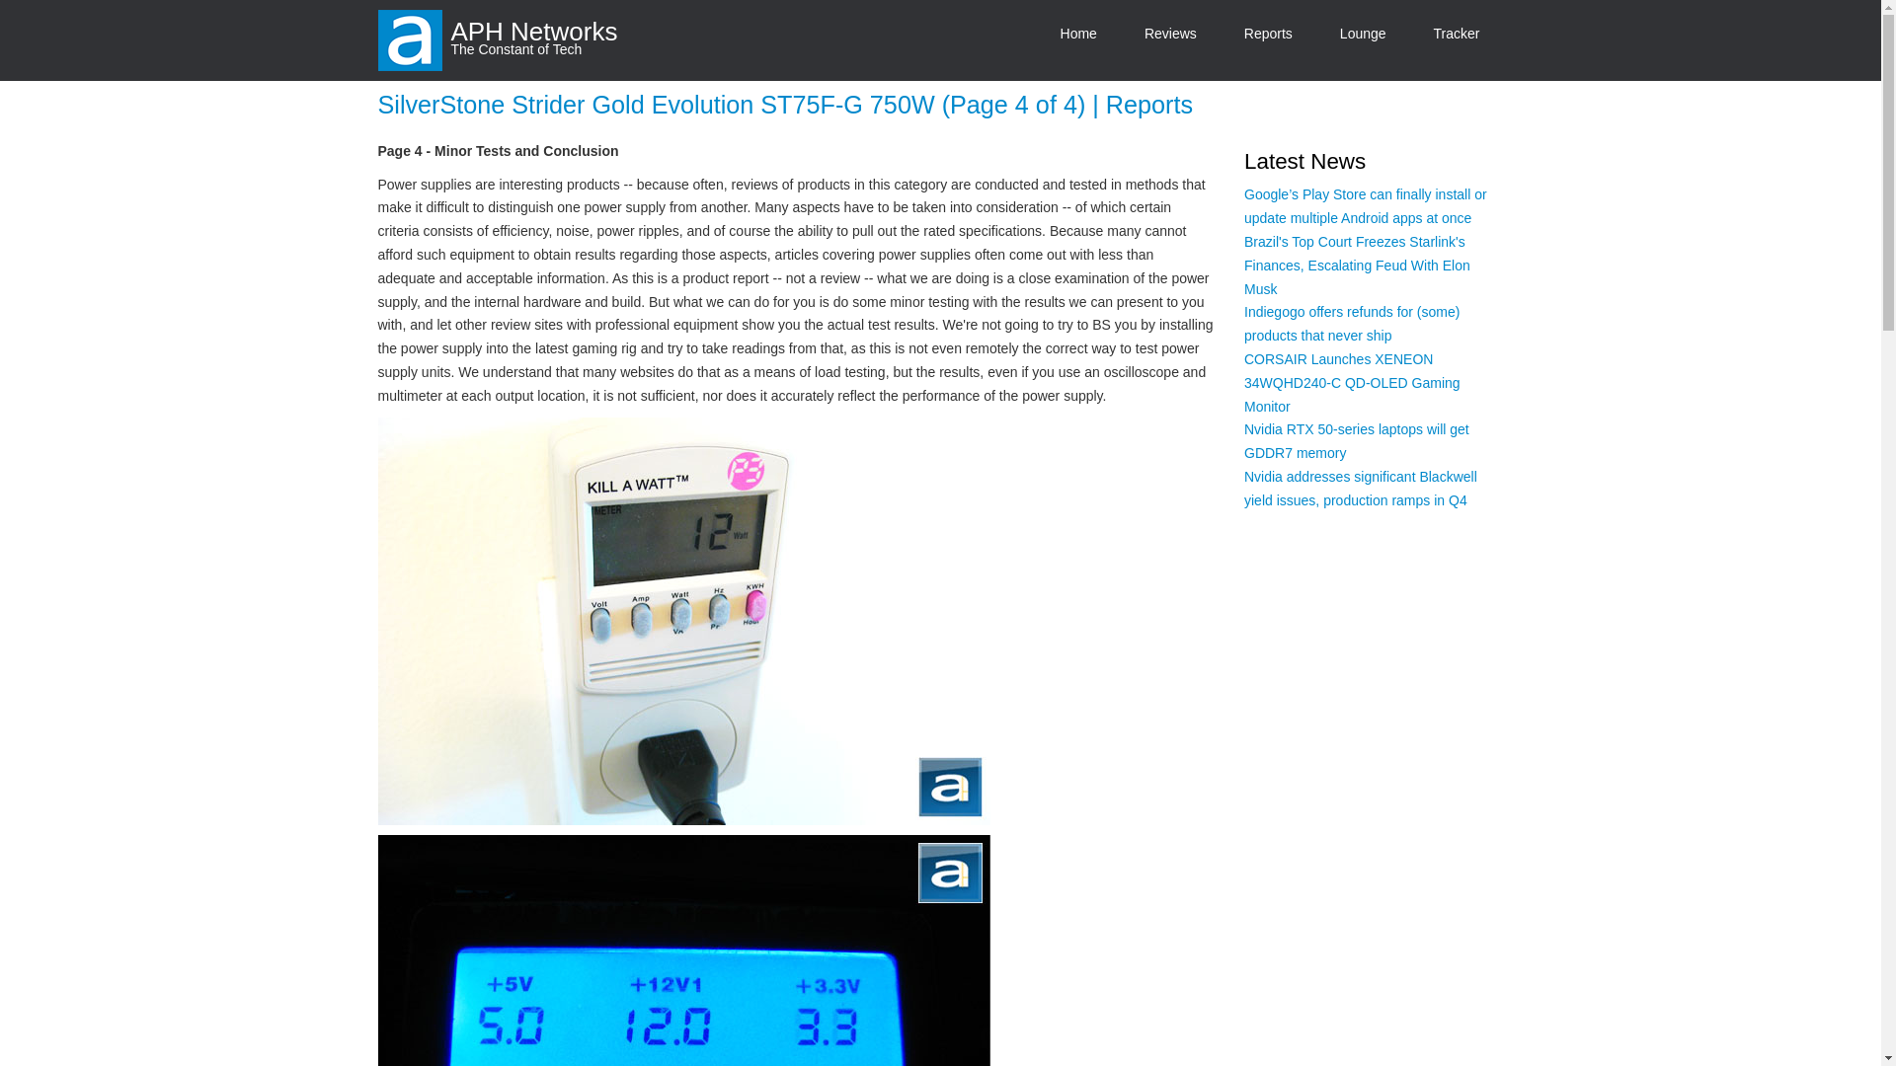  What do you see at coordinates (1268, 34) in the screenshot?
I see `Reports of technology and related content` at bounding box center [1268, 34].